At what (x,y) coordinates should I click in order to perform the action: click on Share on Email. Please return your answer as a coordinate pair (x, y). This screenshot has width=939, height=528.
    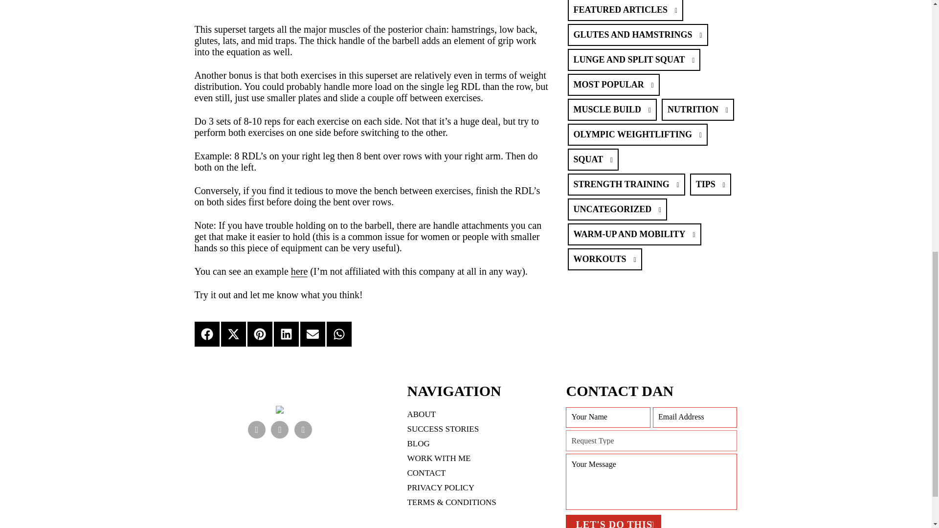
    Looking at the image, I should click on (313, 333).